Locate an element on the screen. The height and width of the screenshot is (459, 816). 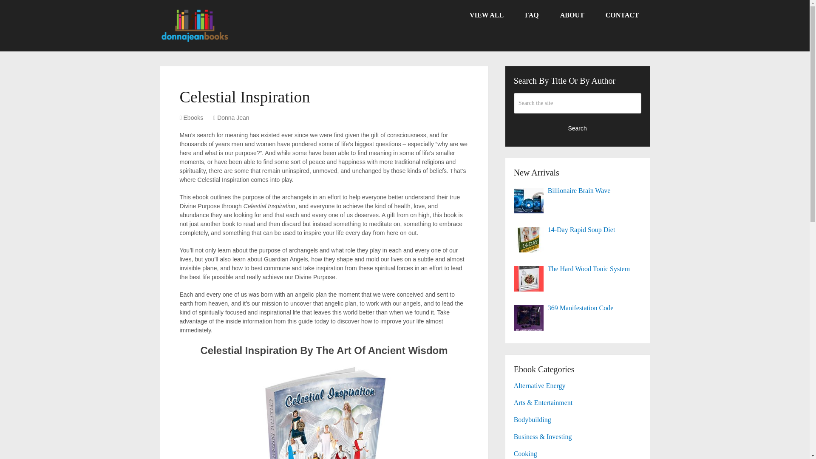
VIEW ALL is located at coordinates (486, 15).